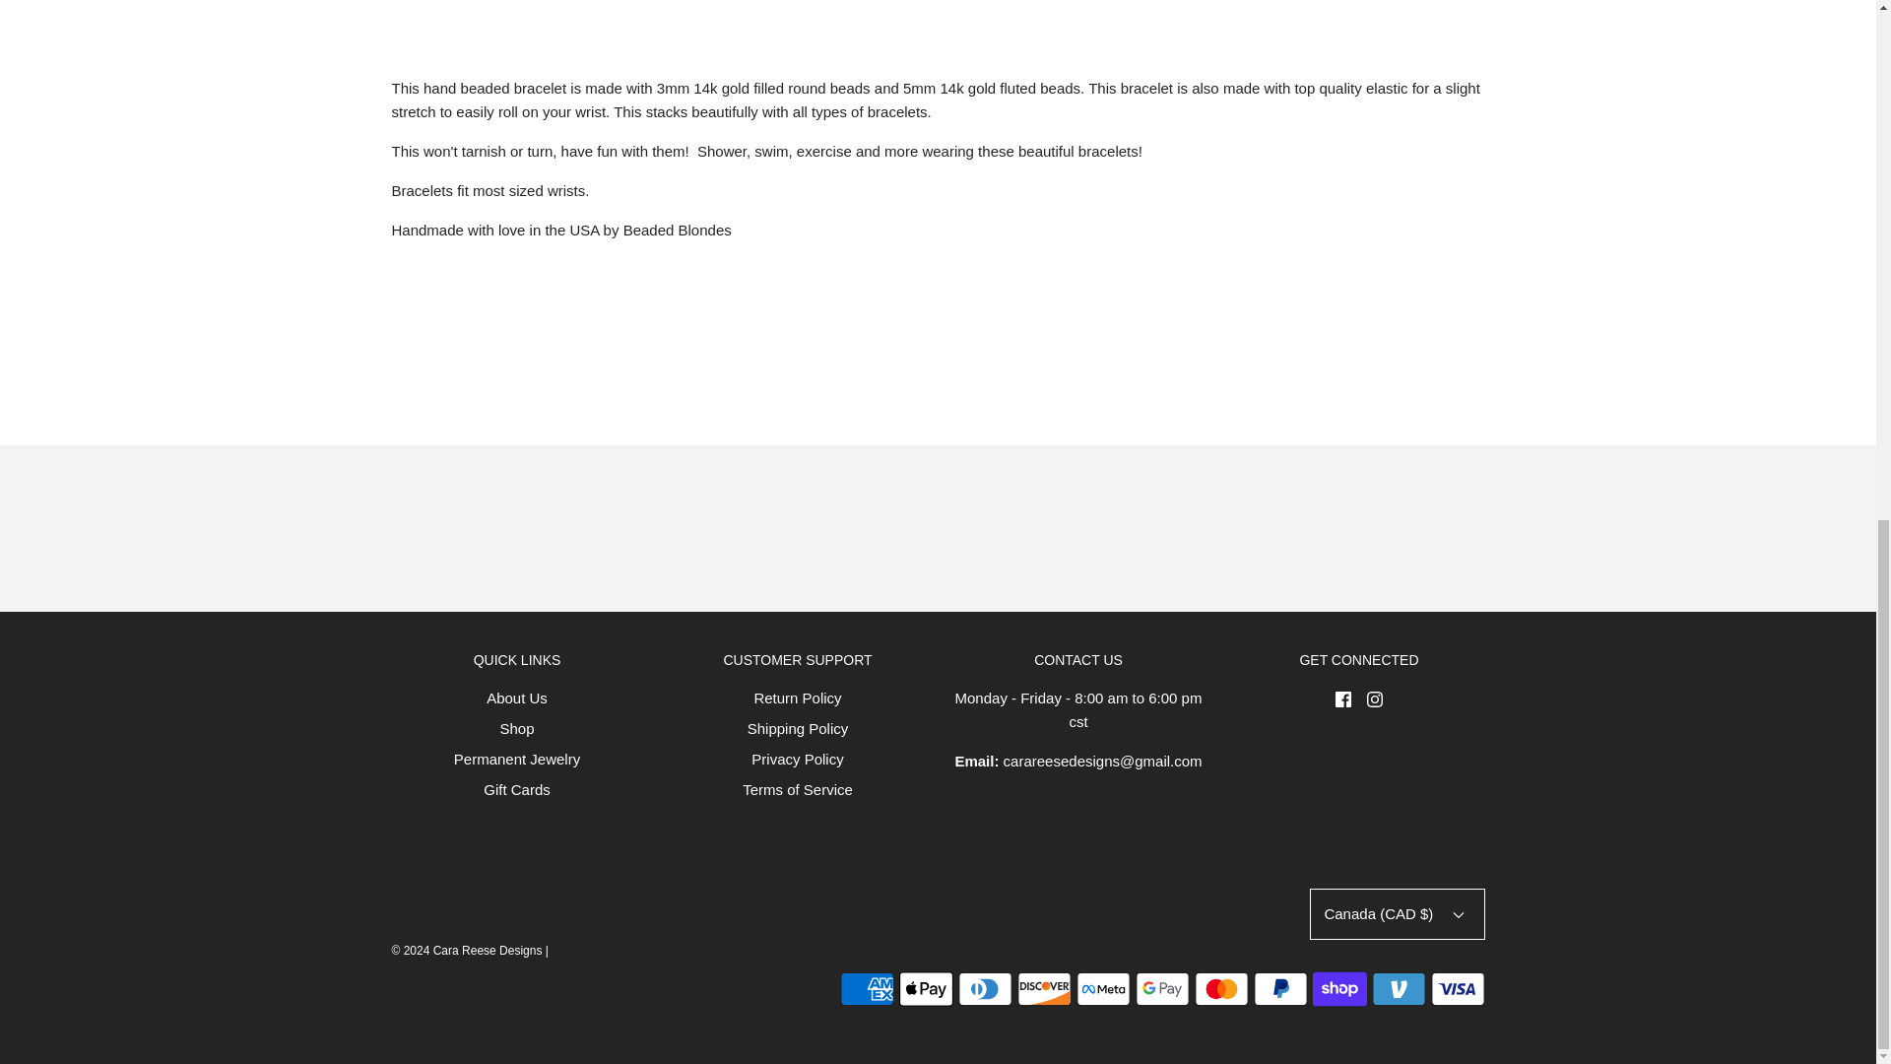  Describe the element at coordinates (1043, 988) in the screenshot. I see `Discover` at that location.